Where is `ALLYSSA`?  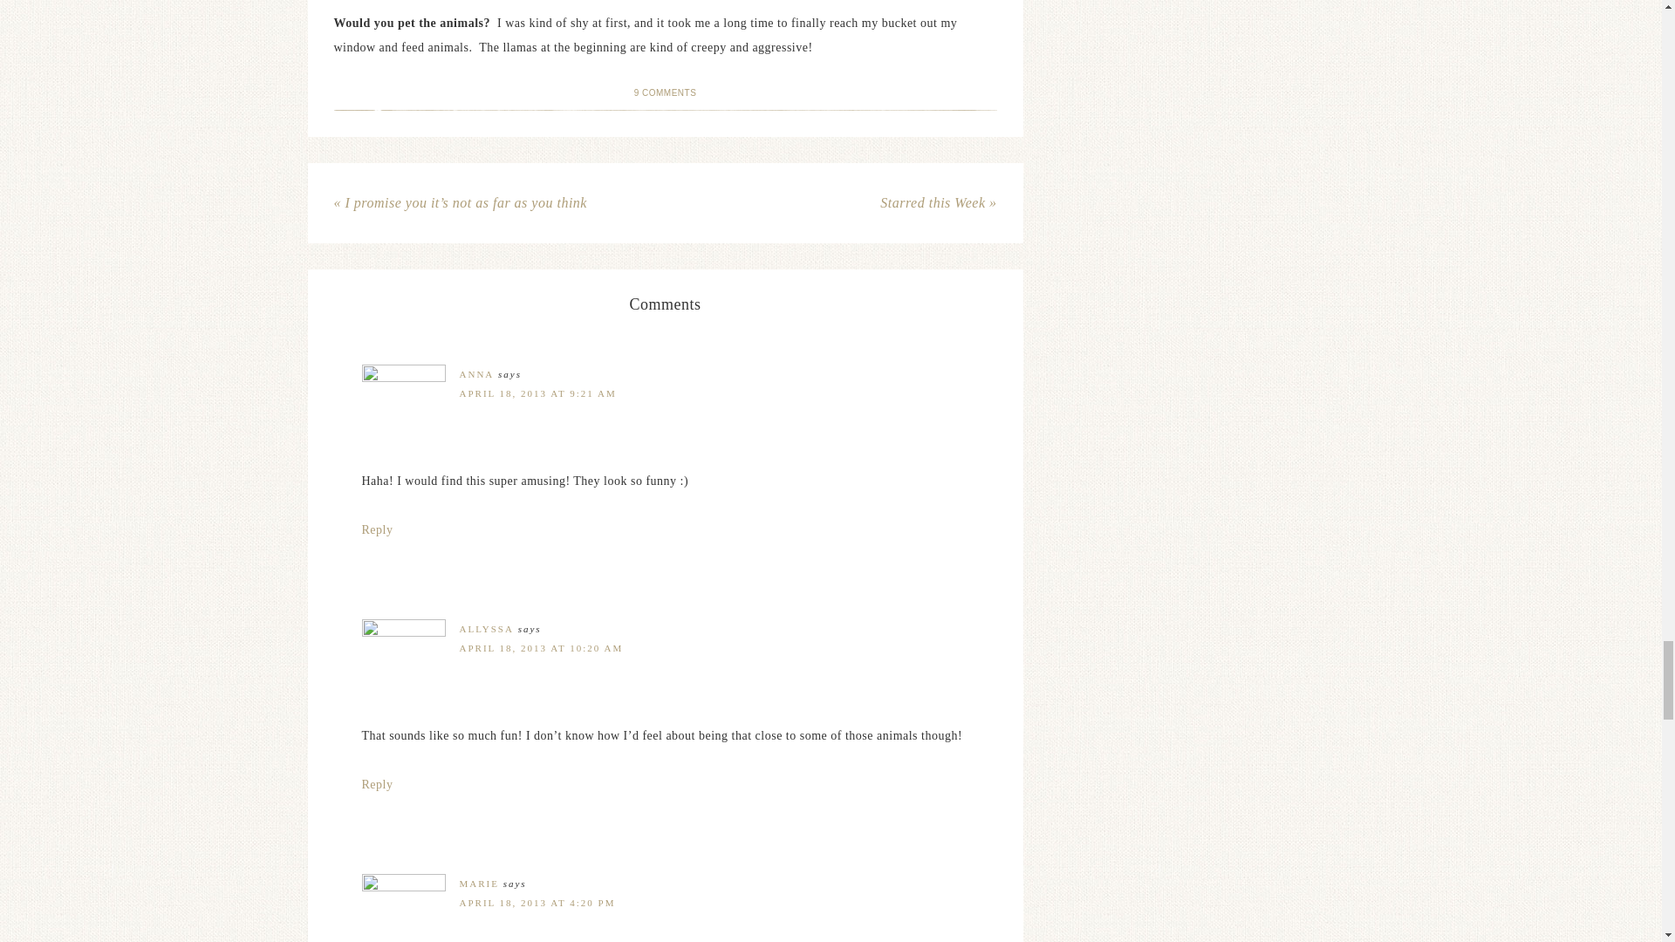
ALLYSSA is located at coordinates (485, 628).